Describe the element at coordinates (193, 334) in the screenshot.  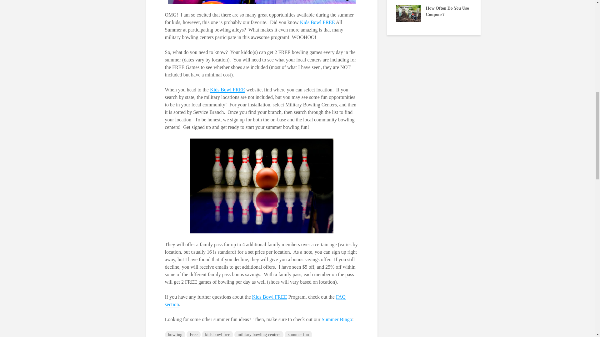
I see `Free` at that location.